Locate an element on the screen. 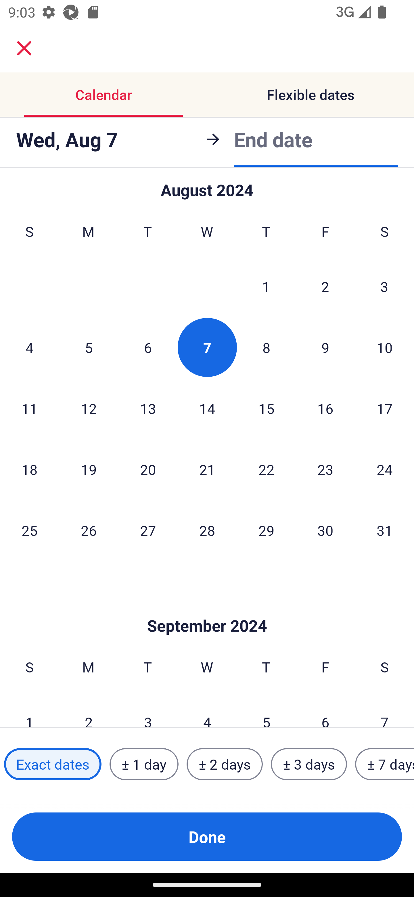 The image size is (414, 897). End date is located at coordinates (273, 137).